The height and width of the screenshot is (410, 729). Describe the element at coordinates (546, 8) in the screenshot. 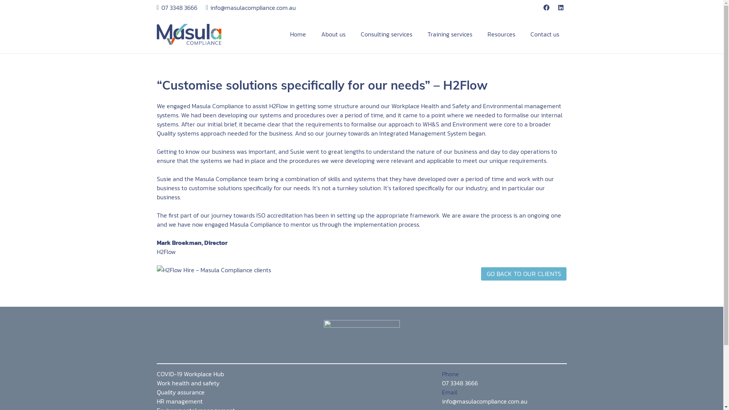

I see `Facebook` at that location.